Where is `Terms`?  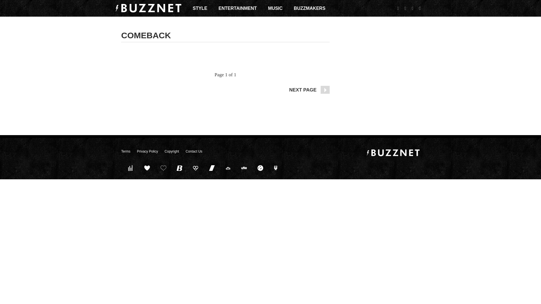 Terms is located at coordinates (126, 151).